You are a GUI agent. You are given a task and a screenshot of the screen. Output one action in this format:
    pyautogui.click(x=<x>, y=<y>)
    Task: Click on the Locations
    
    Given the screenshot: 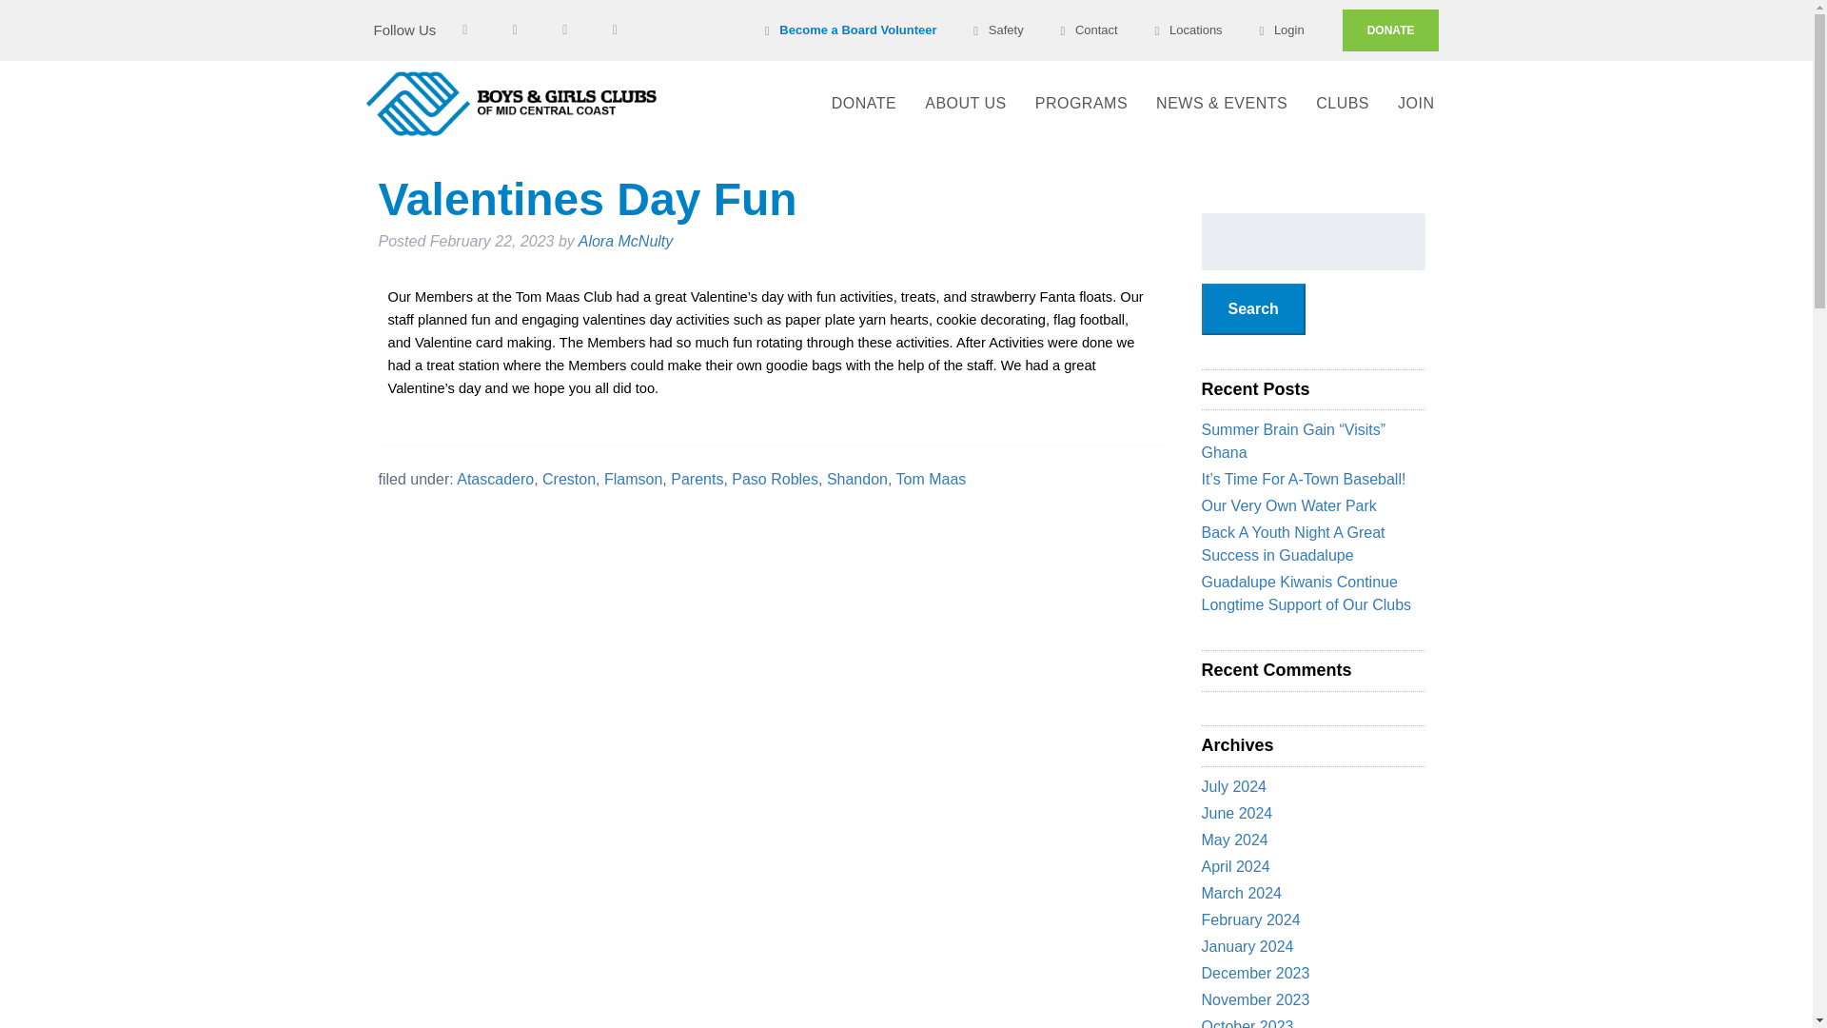 What is the action you would take?
    pyautogui.click(x=1186, y=30)
    